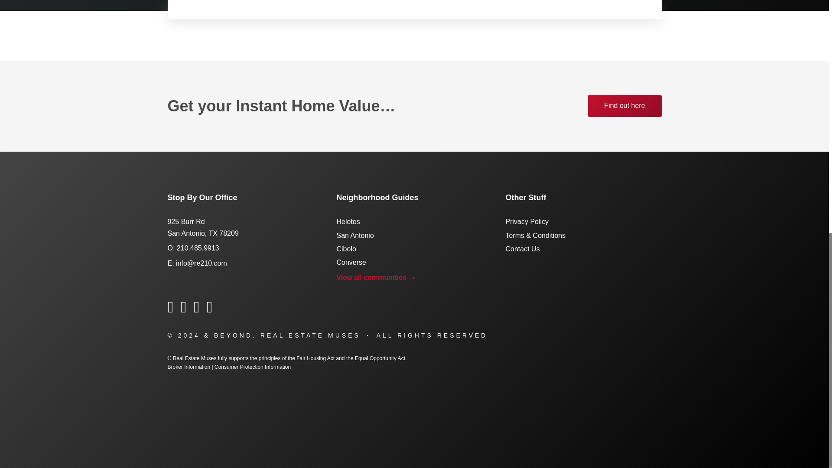 The height and width of the screenshot is (468, 832). Describe the element at coordinates (252, 367) in the screenshot. I see `Consumer Protection Information` at that location.